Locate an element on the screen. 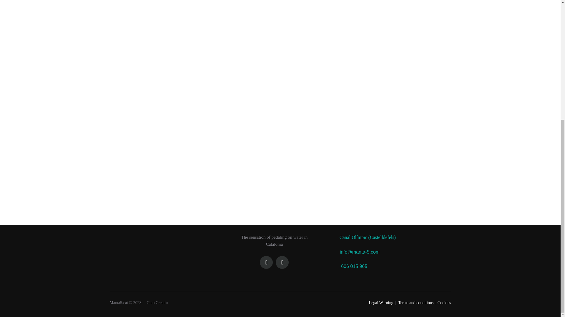 The image size is (565, 317). Legal Warning is located at coordinates (381, 302).